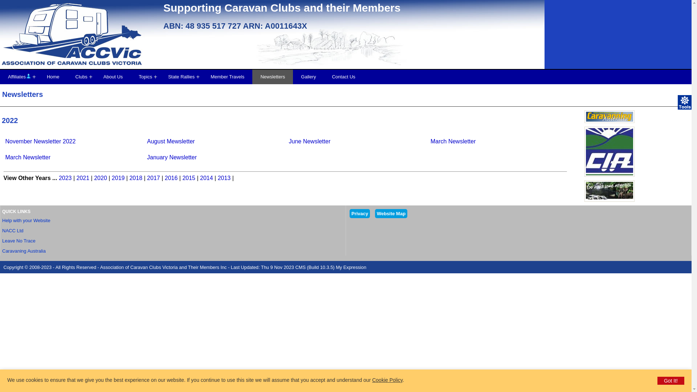 This screenshot has height=392, width=697. What do you see at coordinates (65, 178) in the screenshot?
I see `2023` at bounding box center [65, 178].